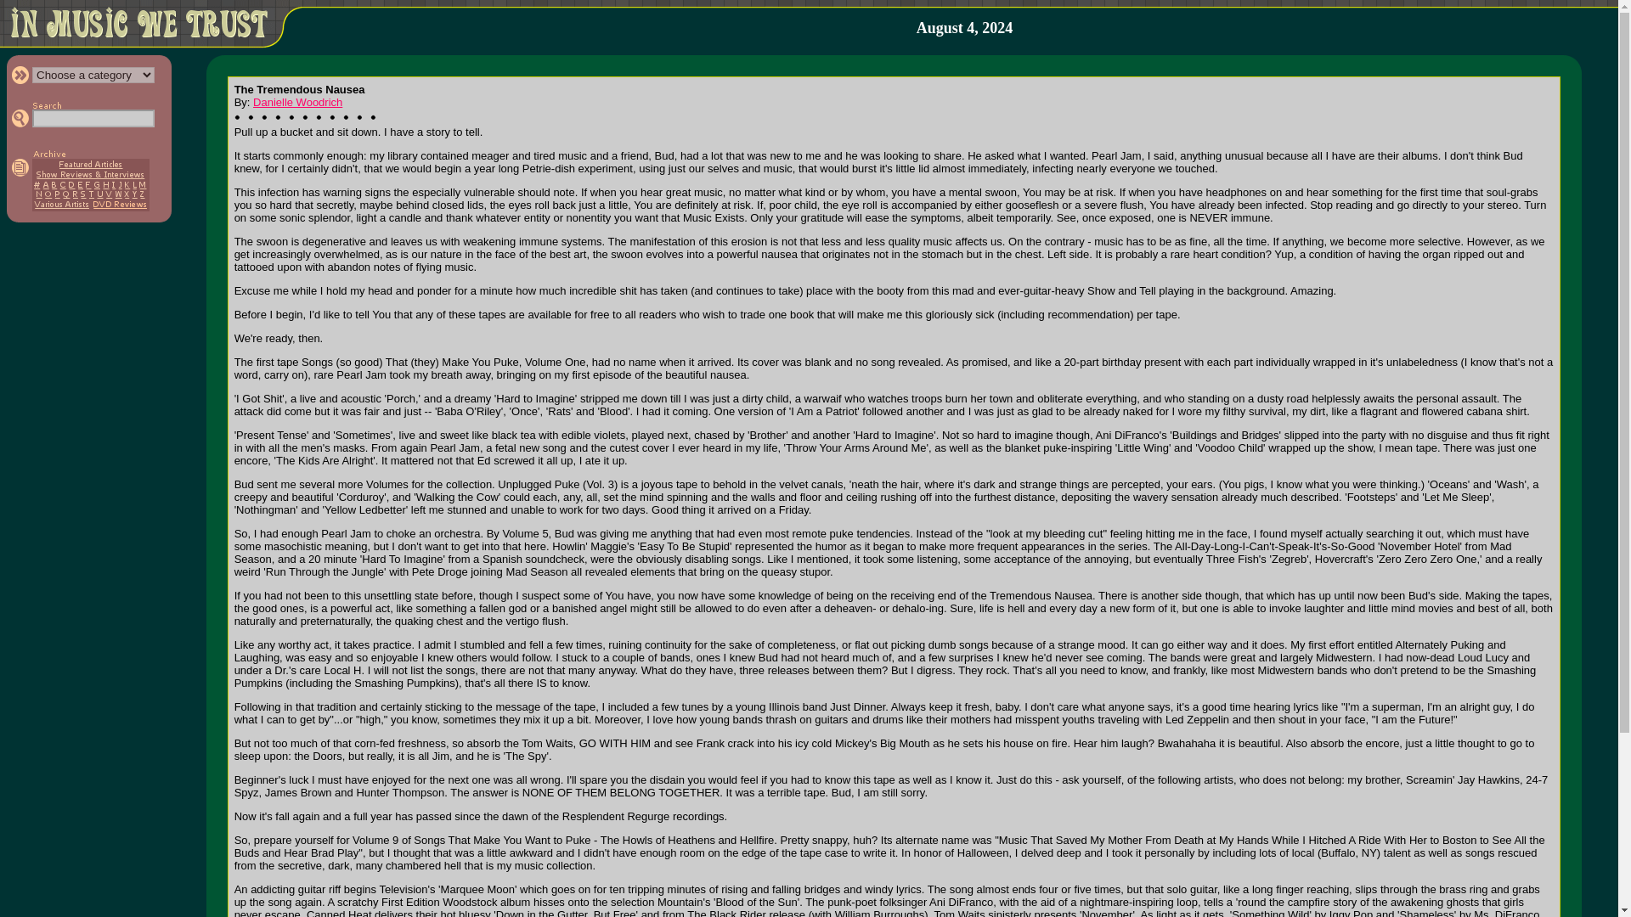  I want to click on Danielle Woodrich, so click(297, 102).